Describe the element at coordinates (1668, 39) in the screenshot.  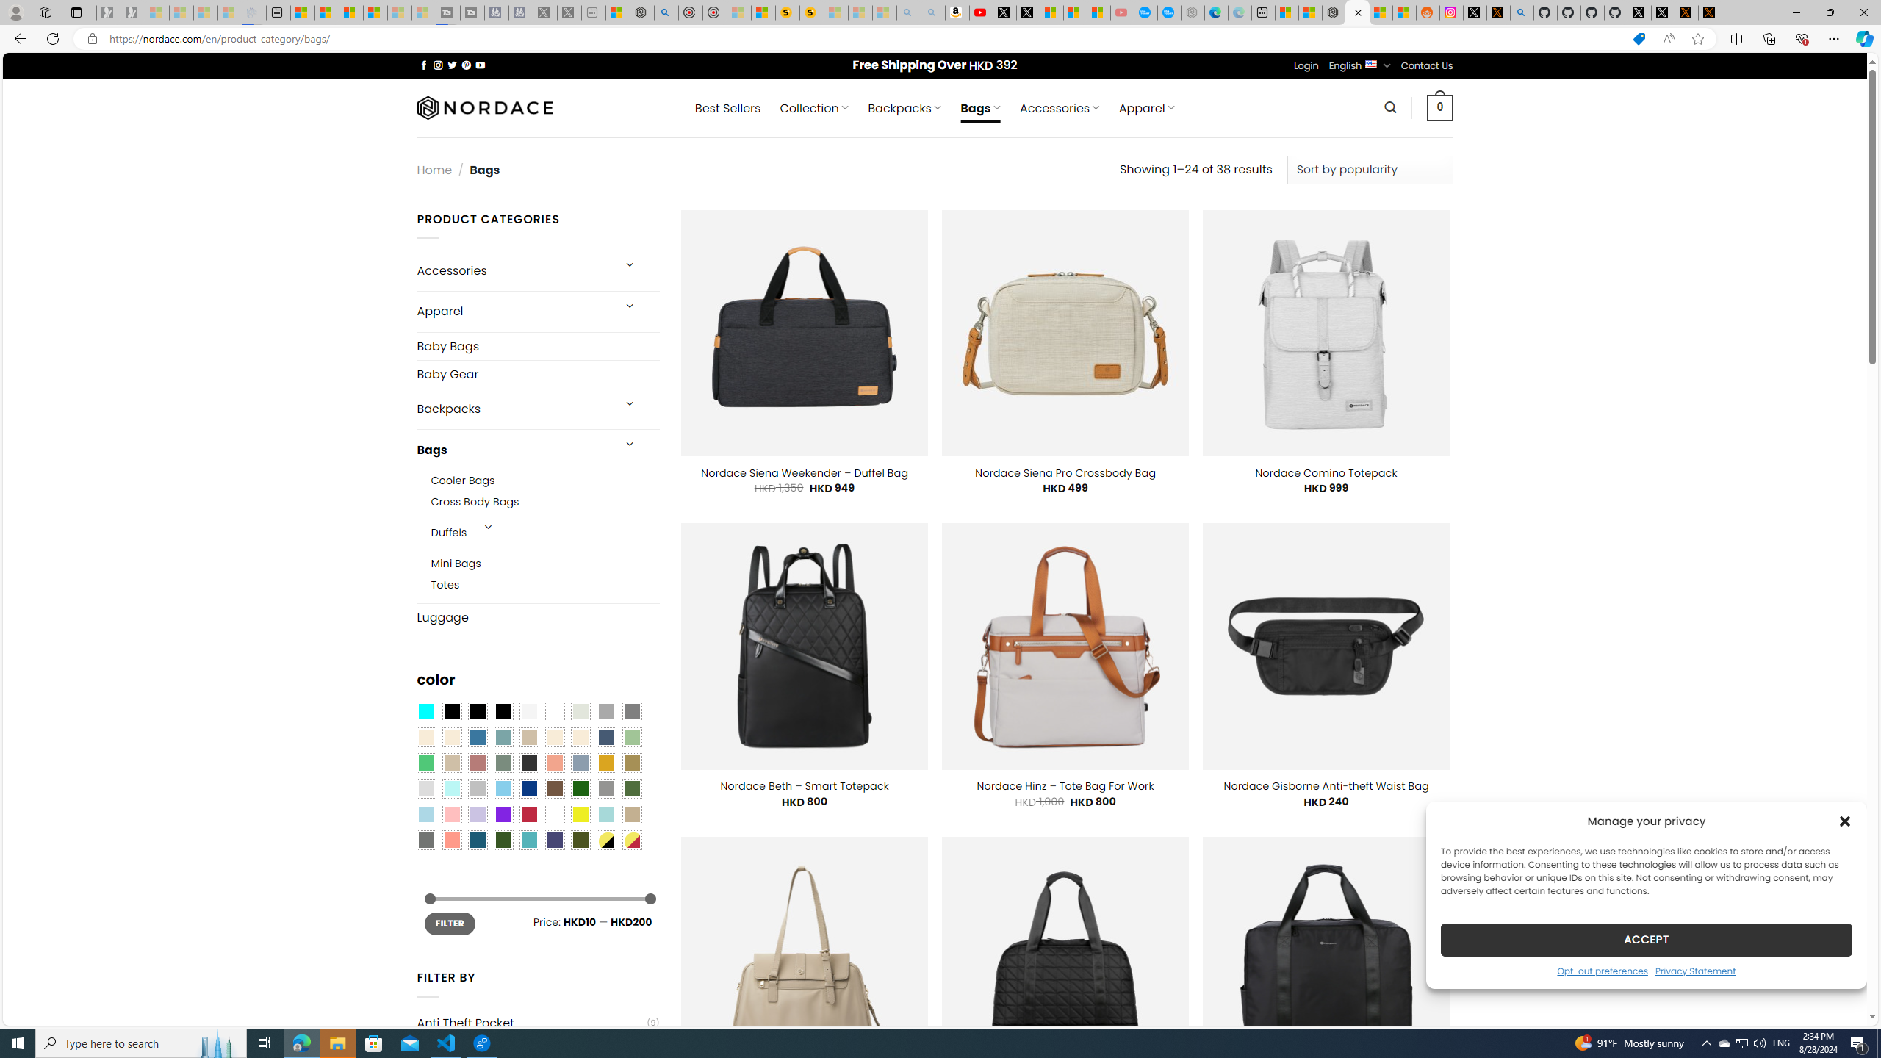
I see `Read aloud this page (Ctrl+Shift+U)` at that location.